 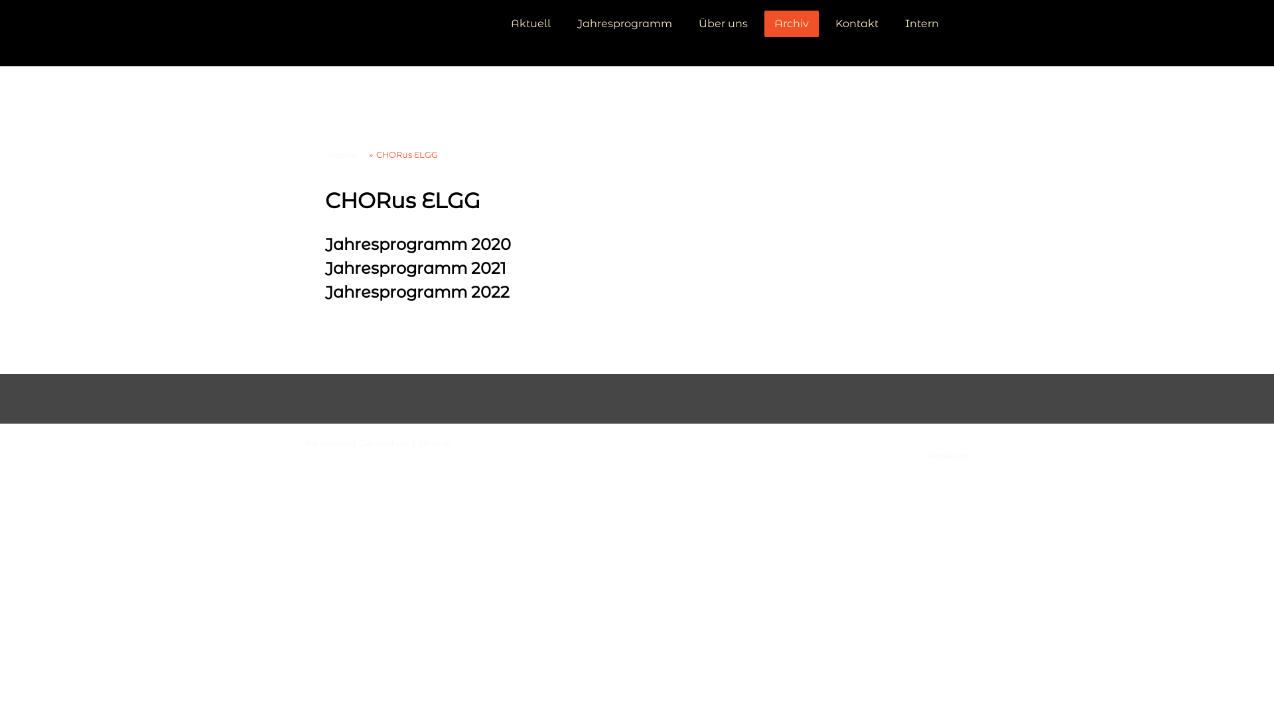 What do you see at coordinates (922, 24) in the screenshot?
I see `Intern` at bounding box center [922, 24].